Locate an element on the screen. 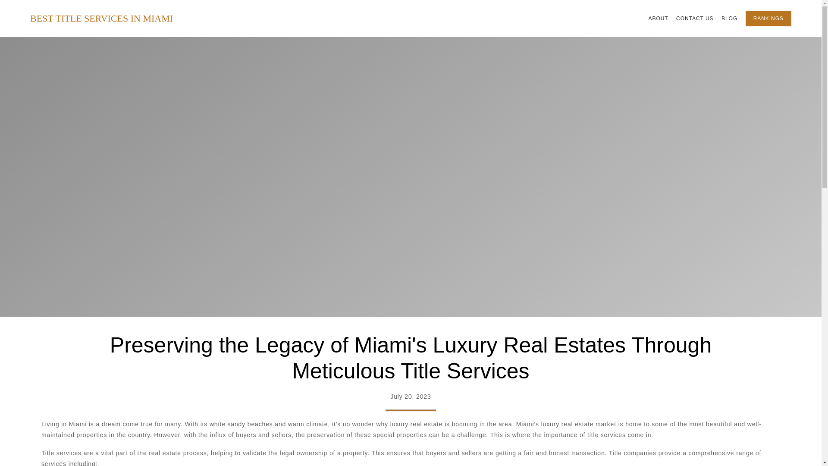 This screenshot has width=828, height=466. CONTACT US is located at coordinates (695, 19).